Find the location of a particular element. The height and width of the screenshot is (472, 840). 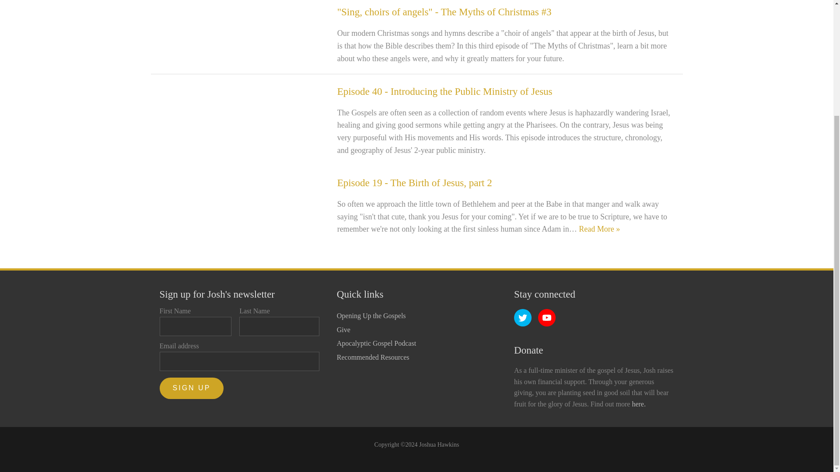

Give is located at coordinates (376, 330).